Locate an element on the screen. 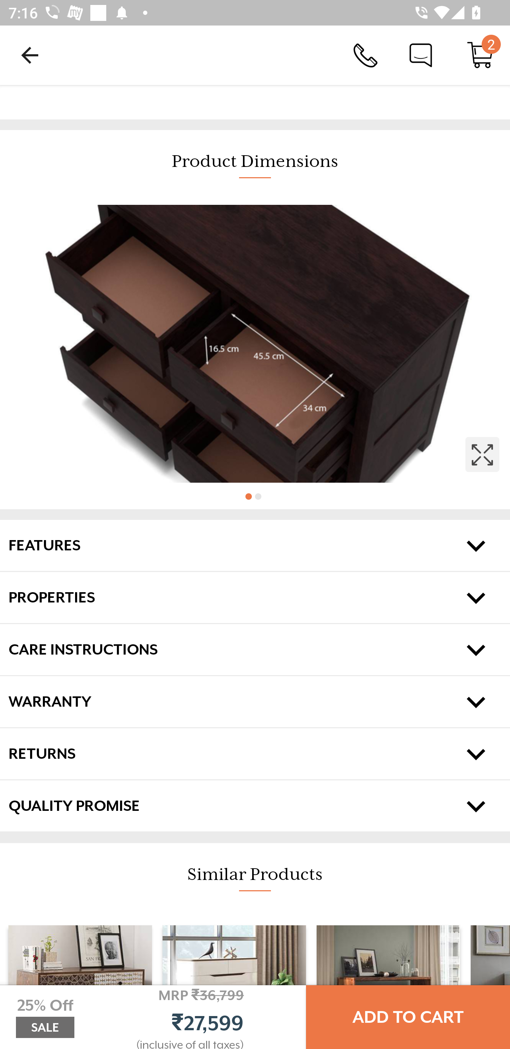  Cart is located at coordinates (480, 55).